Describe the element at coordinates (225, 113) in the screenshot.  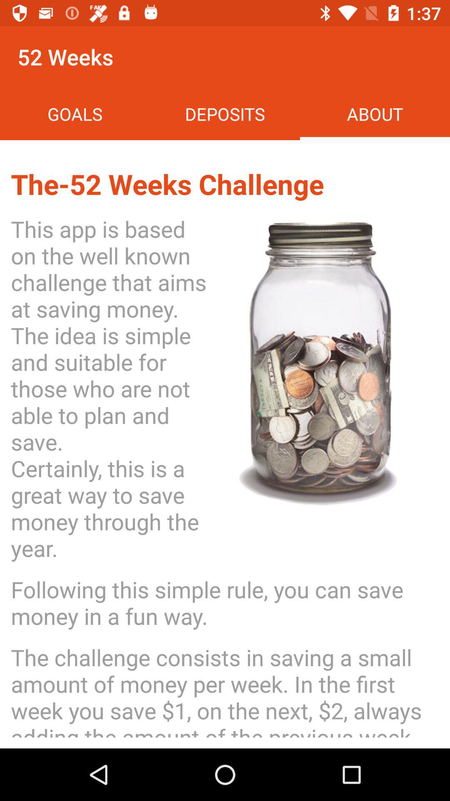
I see `launch the item next to goals icon` at that location.